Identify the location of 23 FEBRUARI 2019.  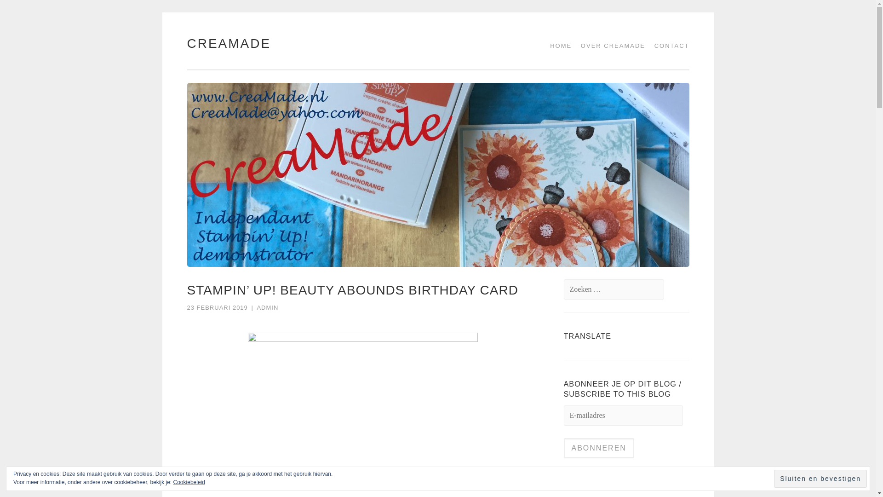
(217, 307).